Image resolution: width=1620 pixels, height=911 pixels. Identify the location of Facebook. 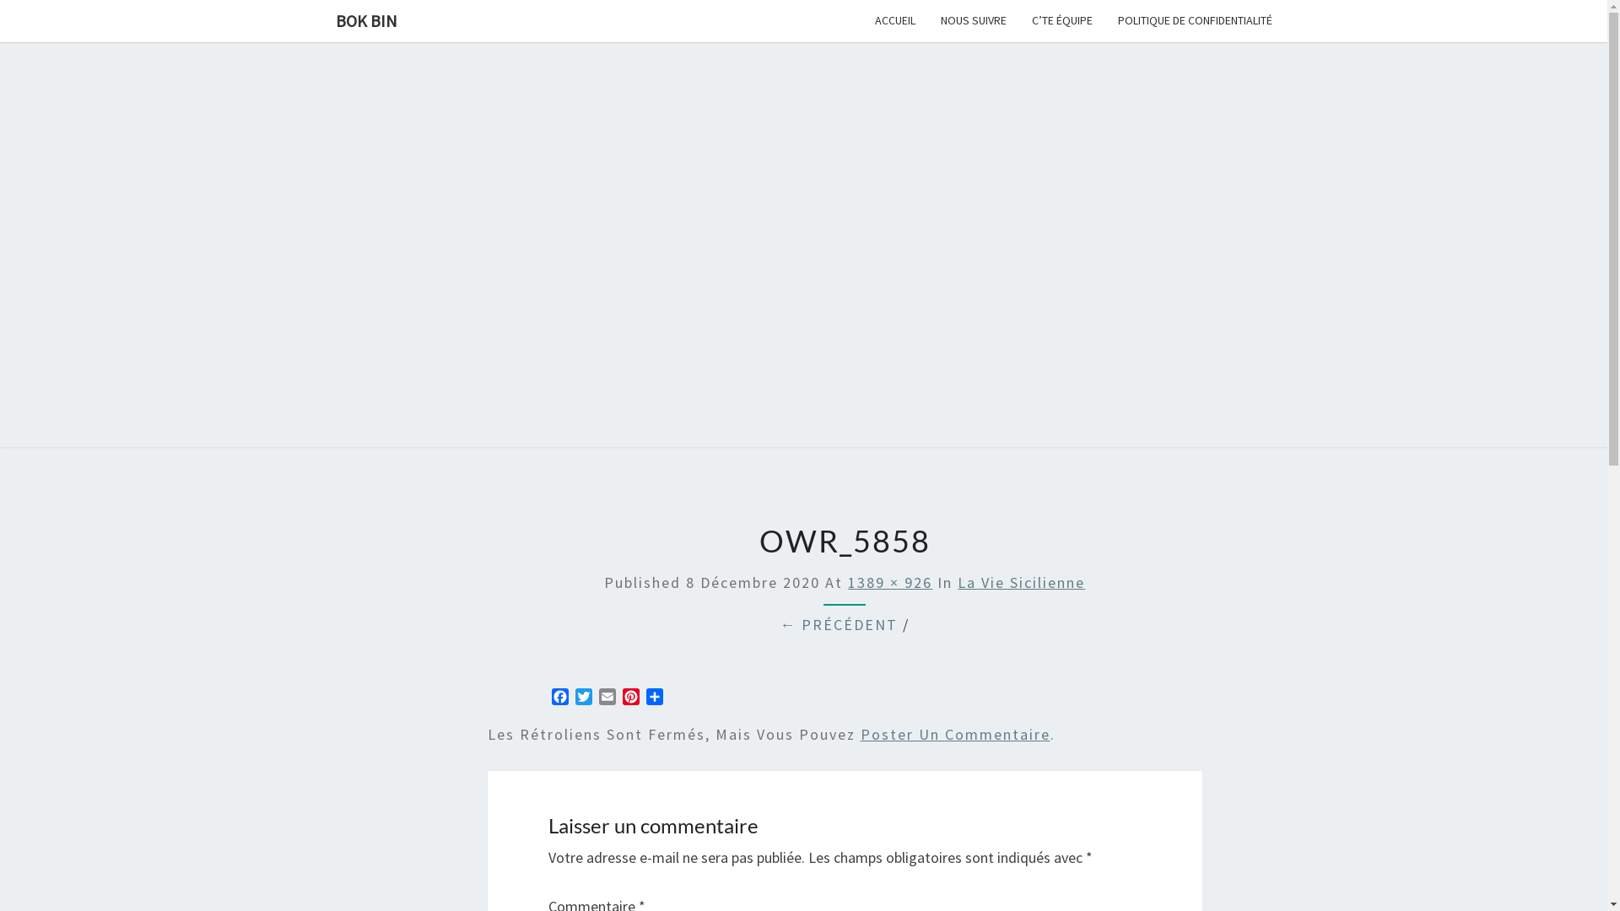
(560, 698).